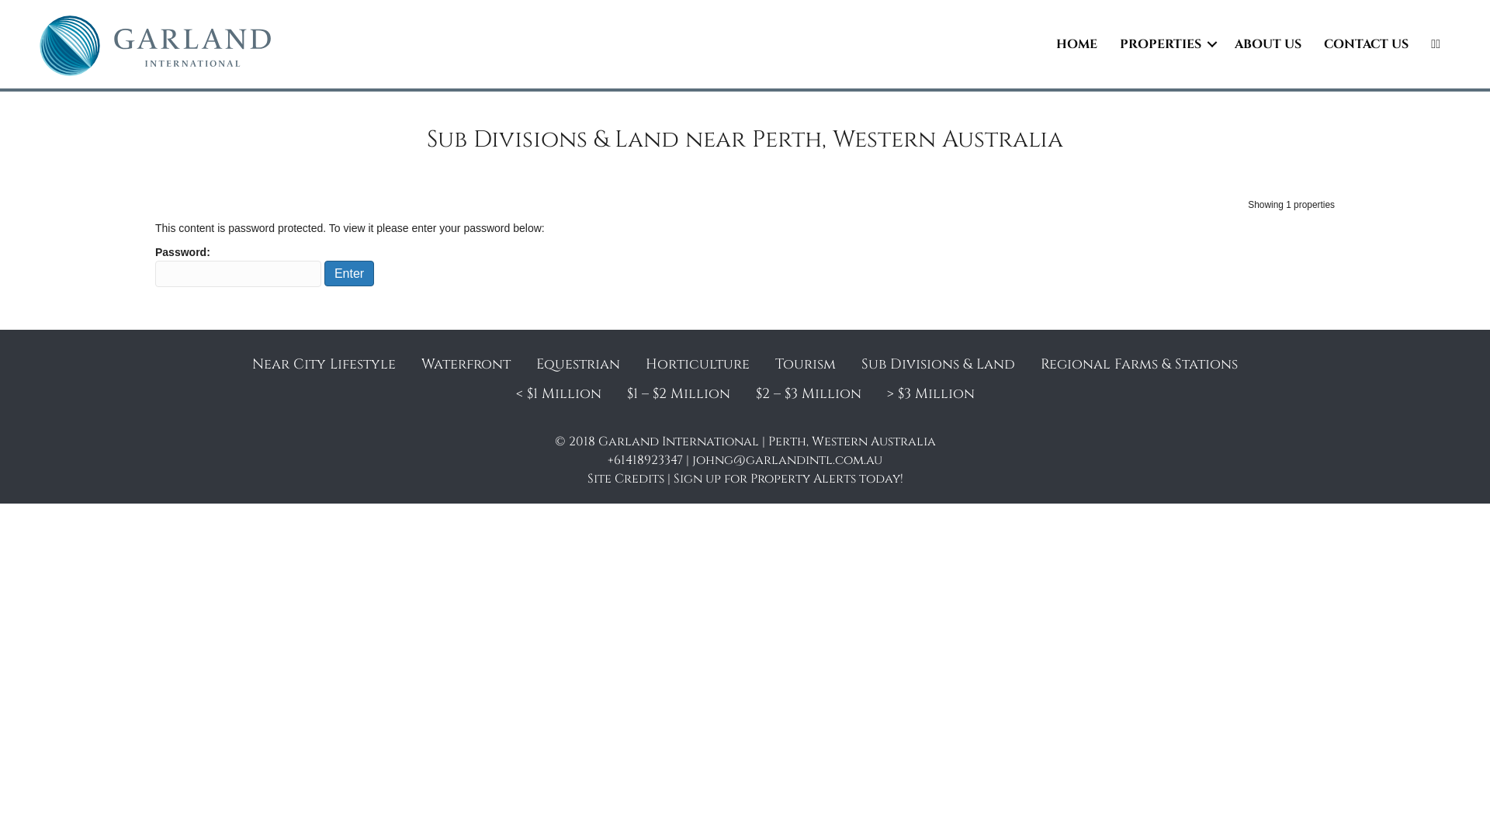 The image size is (1490, 838). What do you see at coordinates (806, 365) in the screenshot?
I see `Tourism` at bounding box center [806, 365].